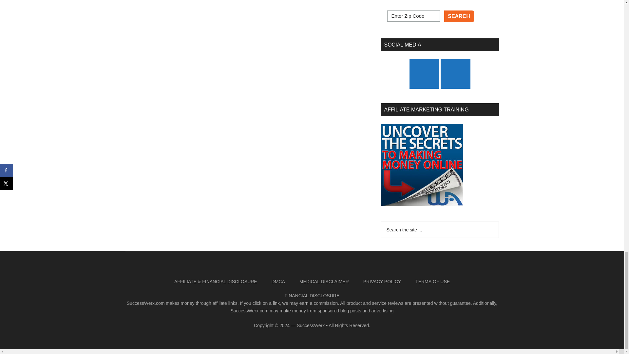 The height and width of the screenshot is (354, 629). Describe the element at coordinates (421, 165) in the screenshot. I see `Affiliate Marketing Training` at that location.